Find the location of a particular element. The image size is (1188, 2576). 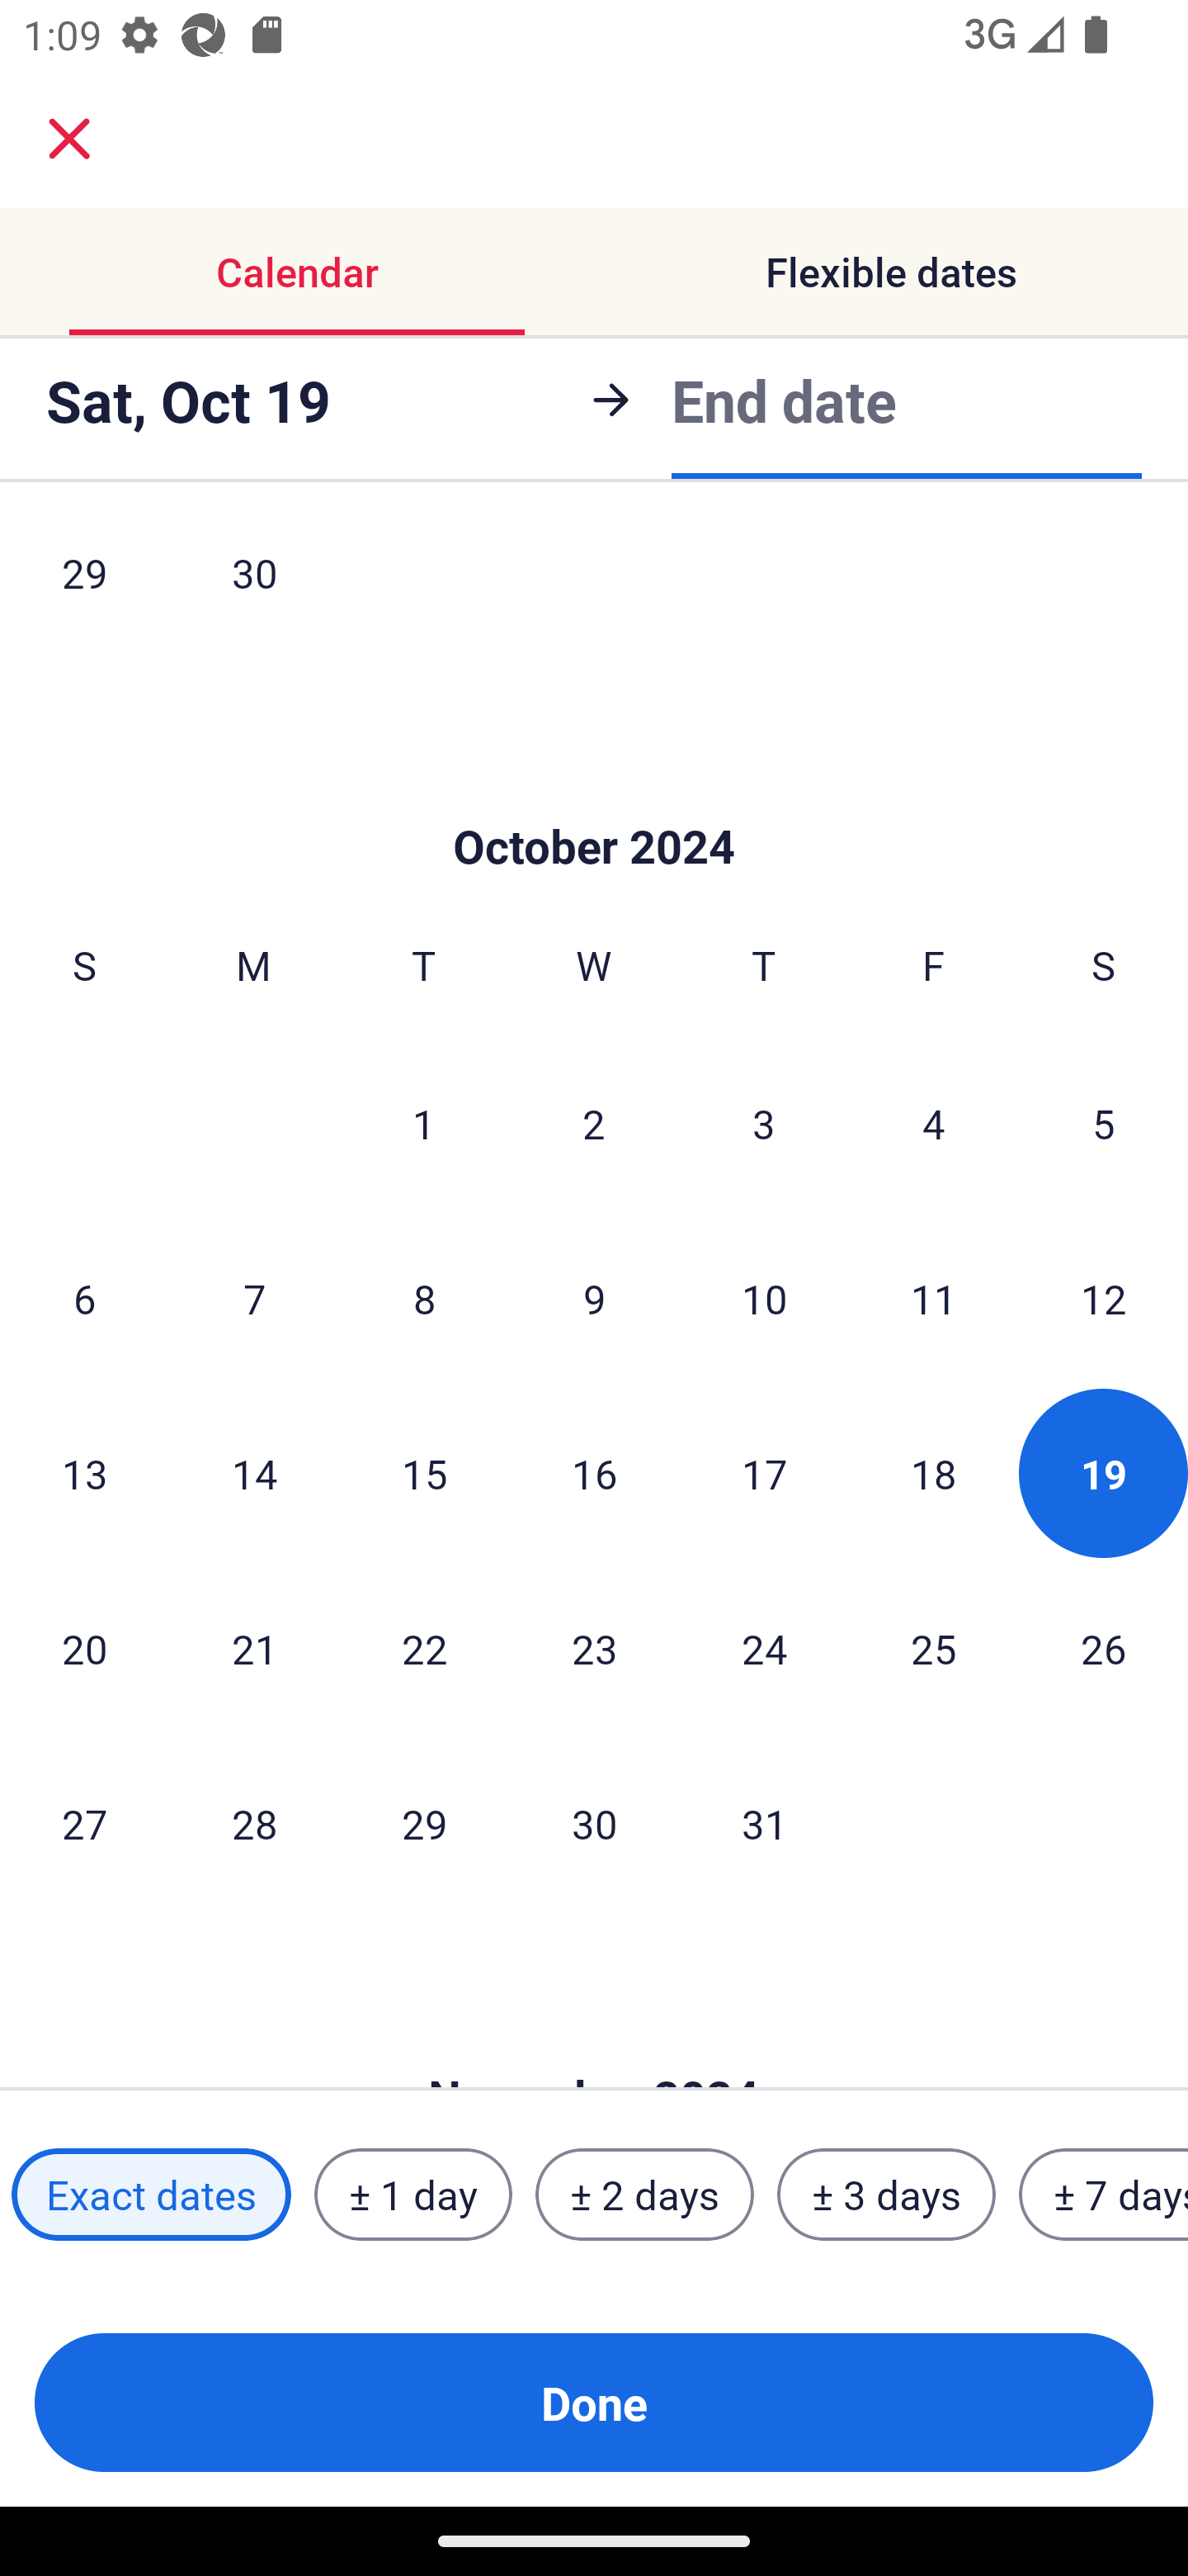

26 Saturday, October 26, 2024 is located at coordinates (1104, 1648).